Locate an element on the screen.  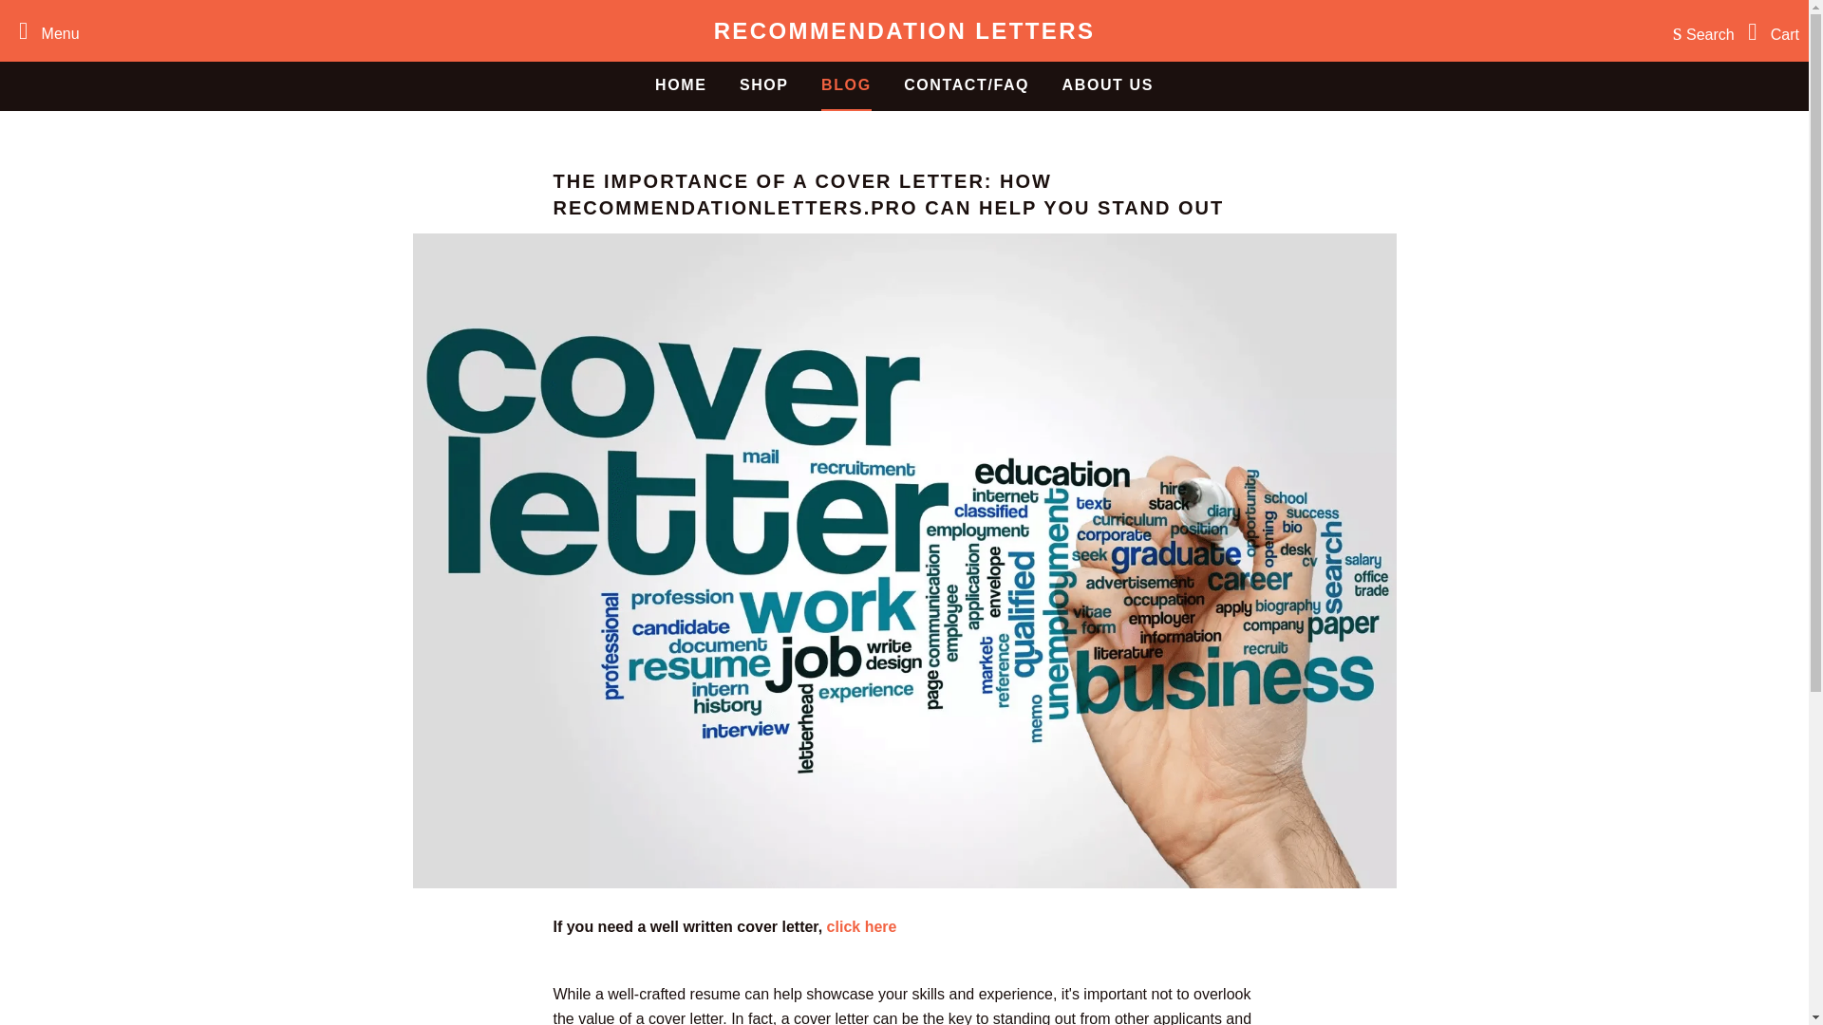
HOME is located at coordinates (680, 84).